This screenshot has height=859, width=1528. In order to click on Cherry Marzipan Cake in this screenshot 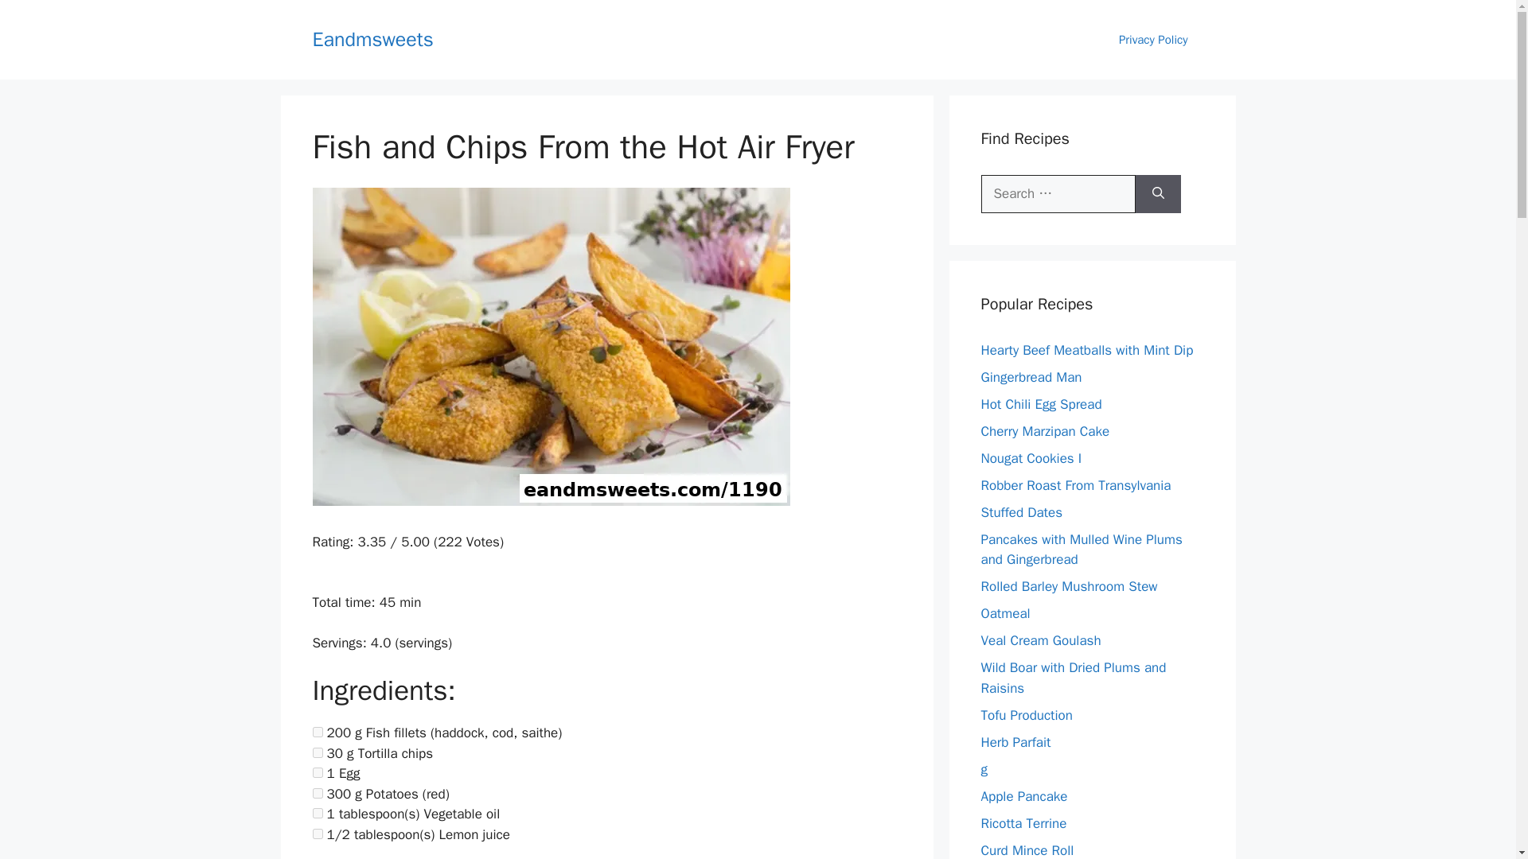, I will do `click(1044, 431)`.